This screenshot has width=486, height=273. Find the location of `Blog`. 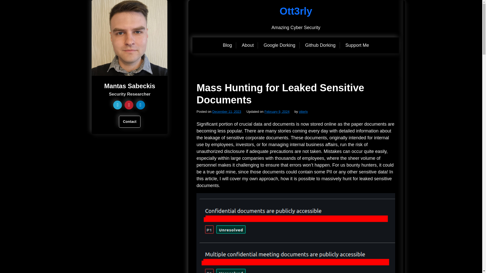

Blog is located at coordinates (227, 45).